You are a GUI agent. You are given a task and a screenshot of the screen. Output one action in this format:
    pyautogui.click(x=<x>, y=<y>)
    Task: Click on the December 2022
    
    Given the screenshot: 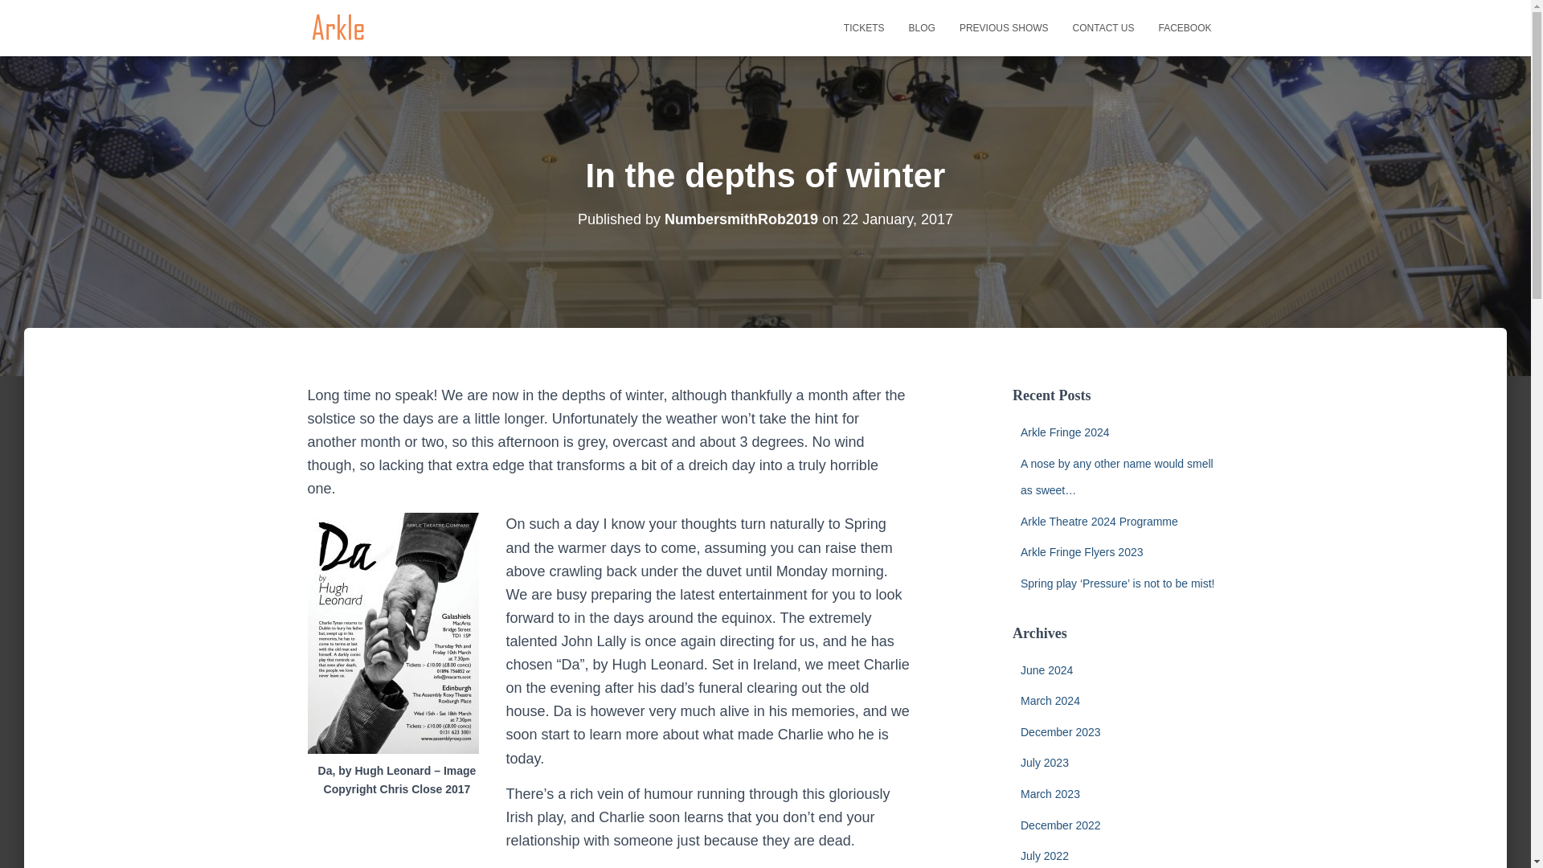 What is the action you would take?
    pyautogui.click(x=1061, y=825)
    